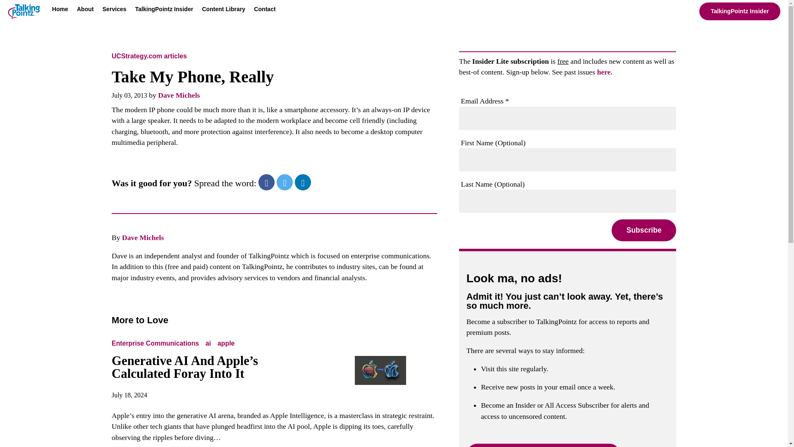 Image resolution: width=794 pixels, height=447 pixels. I want to click on UCStrategy.com articles, so click(151, 56).